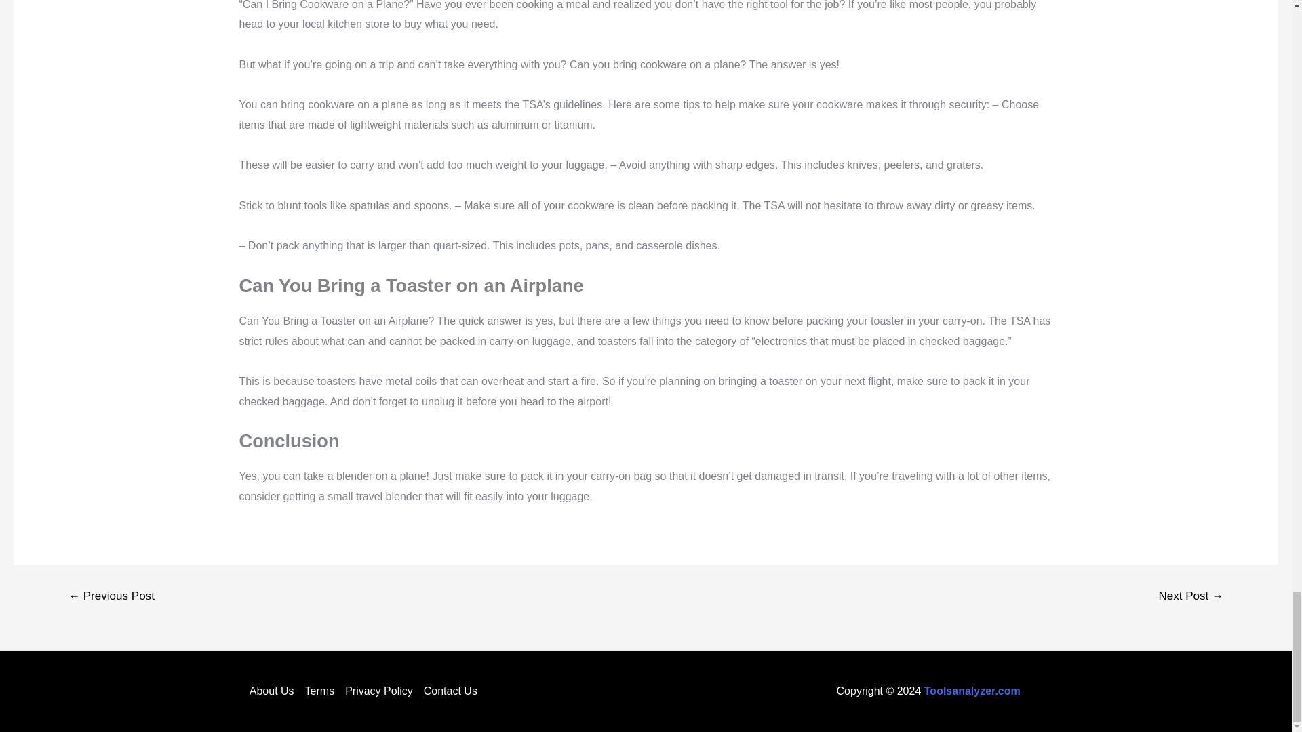 The width and height of the screenshot is (1302, 732). I want to click on Toolsanalyzer.com, so click(972, 691).